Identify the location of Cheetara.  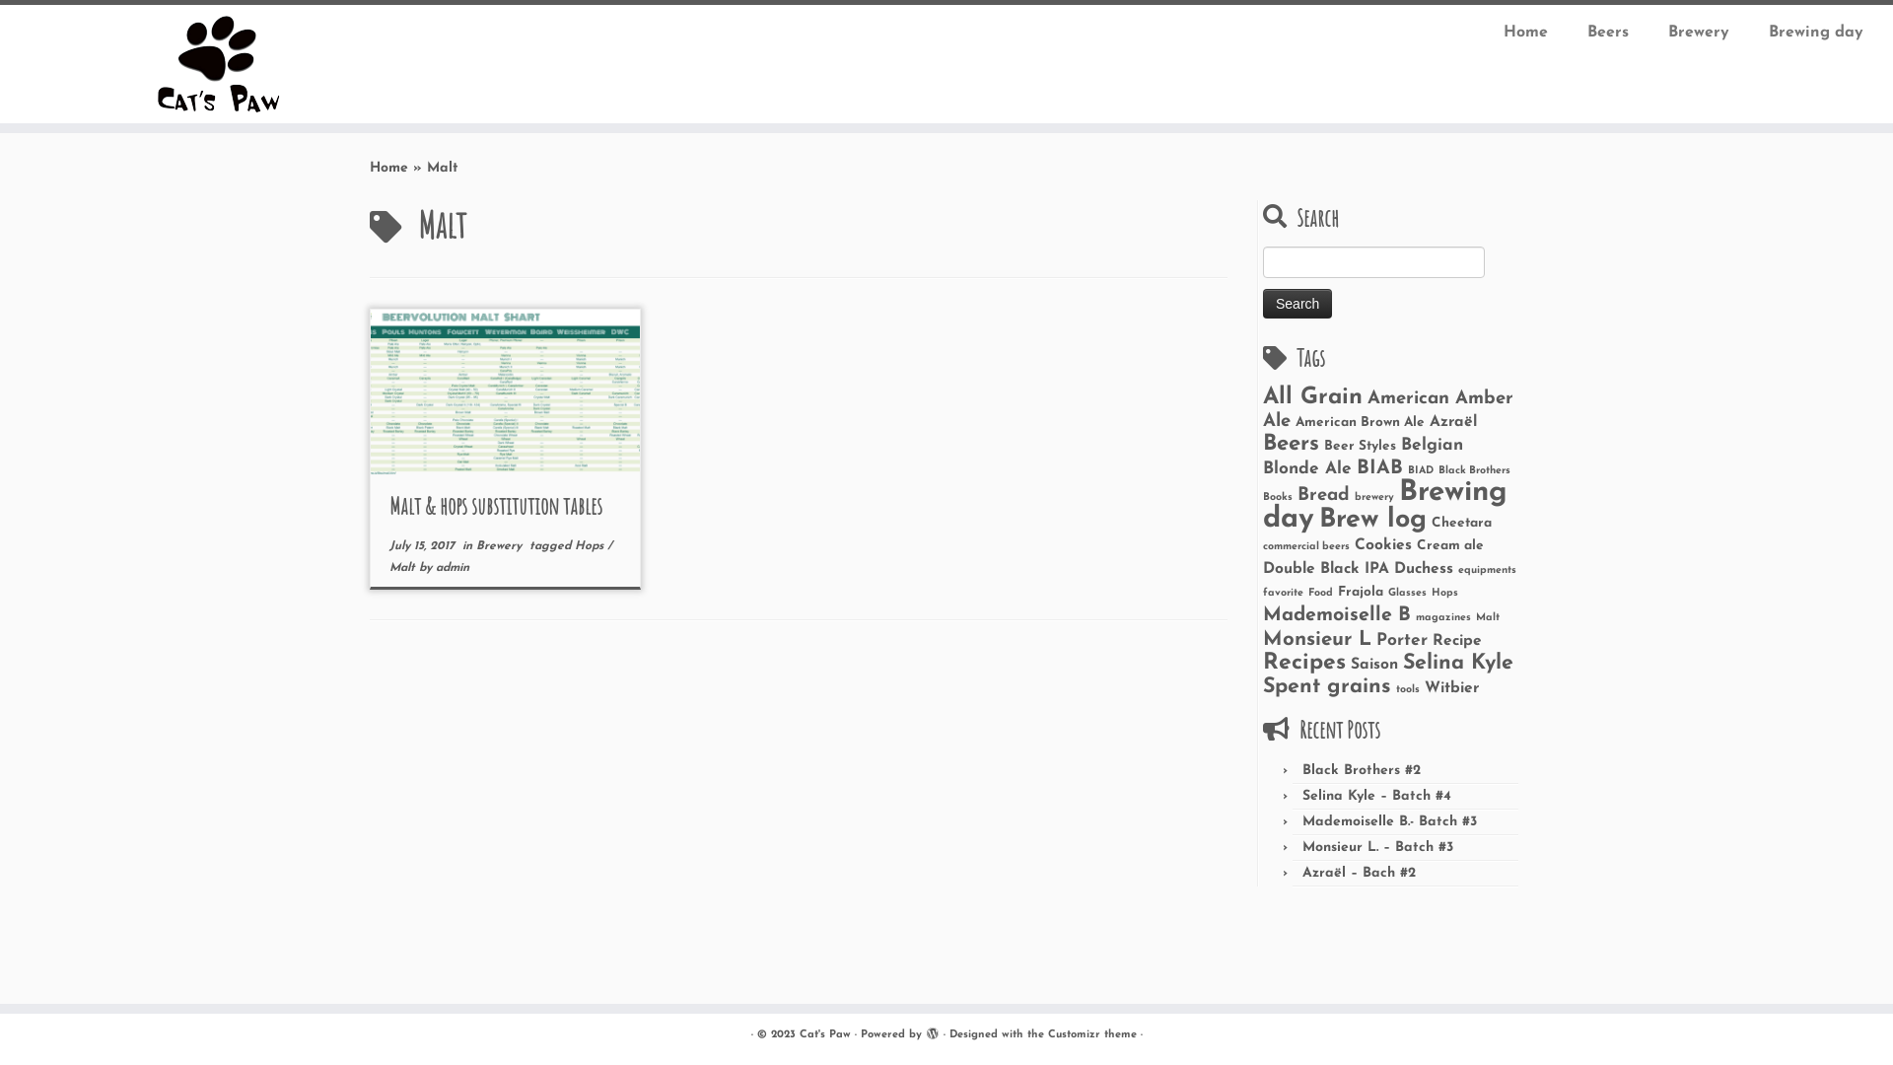
(1461, 523).